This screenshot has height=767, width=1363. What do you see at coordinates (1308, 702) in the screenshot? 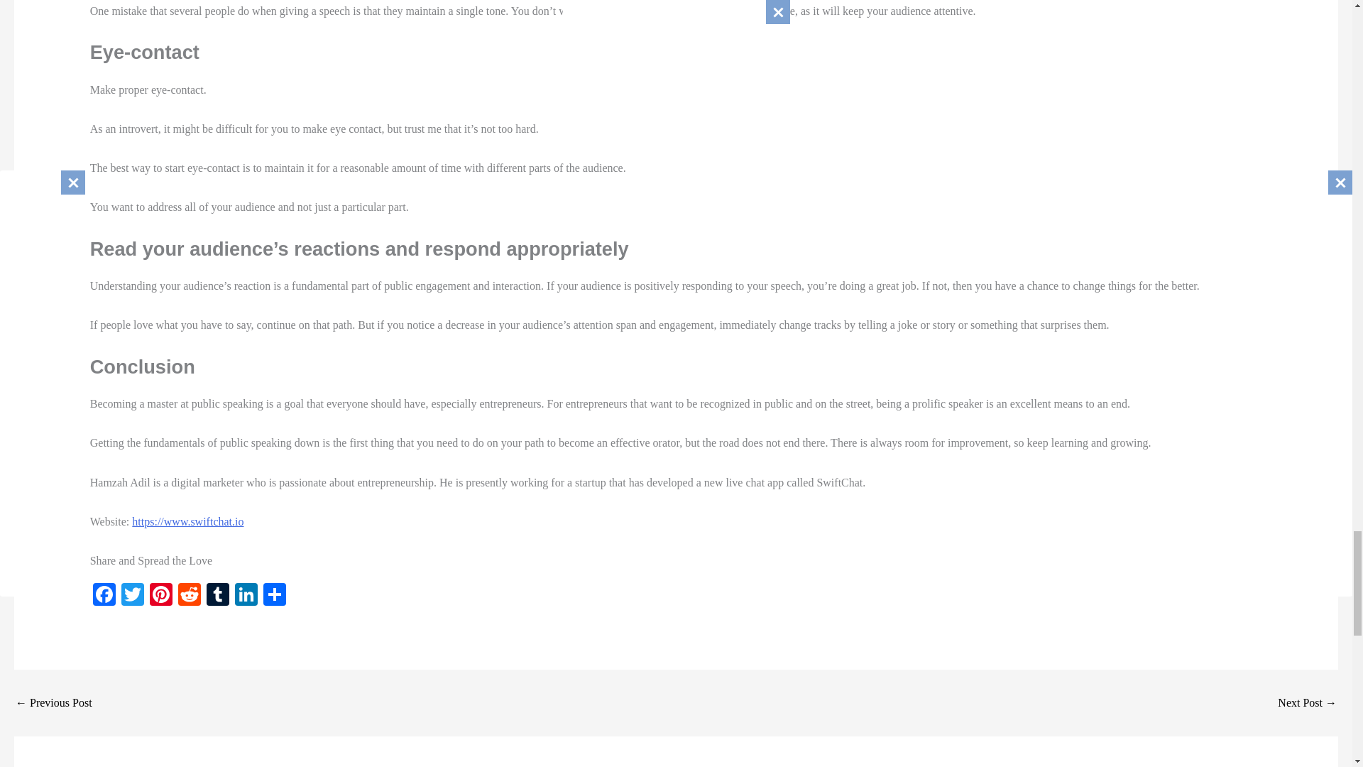
I see `5 Useful Sun Safety Tips for You and Your Family` at bounding box center [1308, 702].